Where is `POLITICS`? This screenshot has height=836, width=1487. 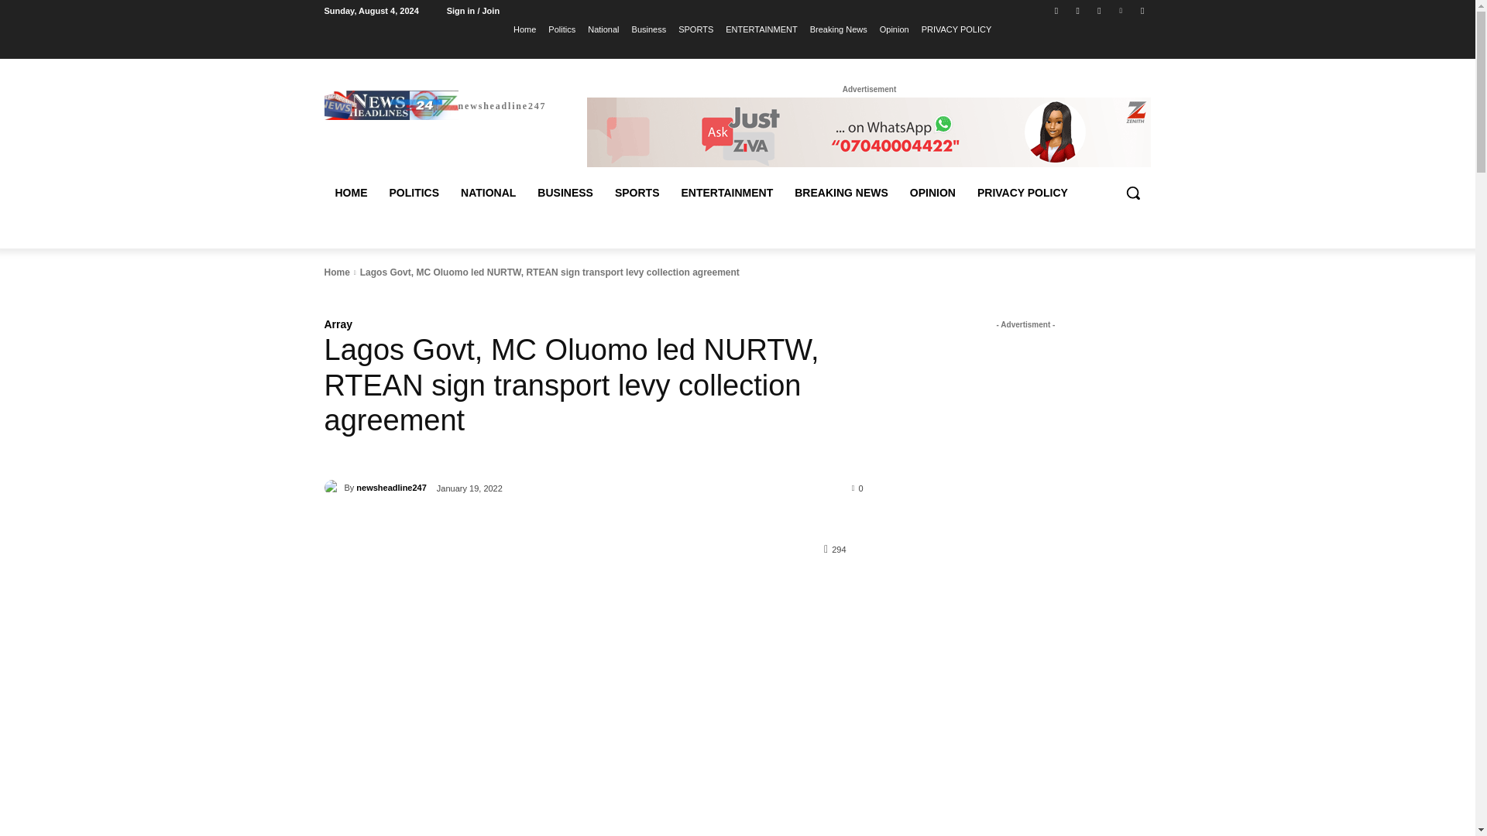 POLITICS is located at coordinates (414, 192).